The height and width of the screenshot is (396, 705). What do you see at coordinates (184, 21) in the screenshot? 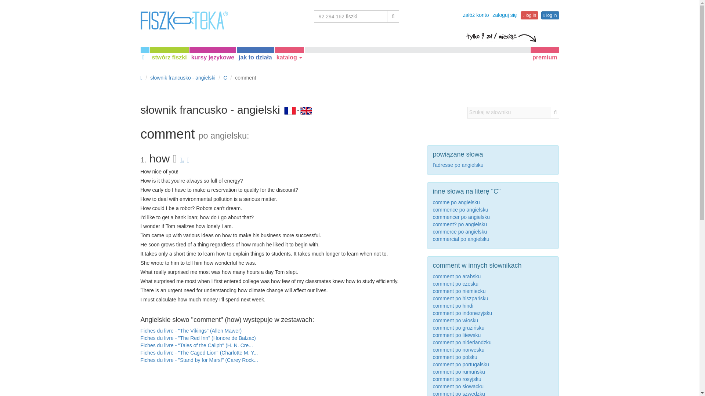
I see `Fiszkoteka - fiszki to skuteczna nauka` at bounding box center [184, 21].